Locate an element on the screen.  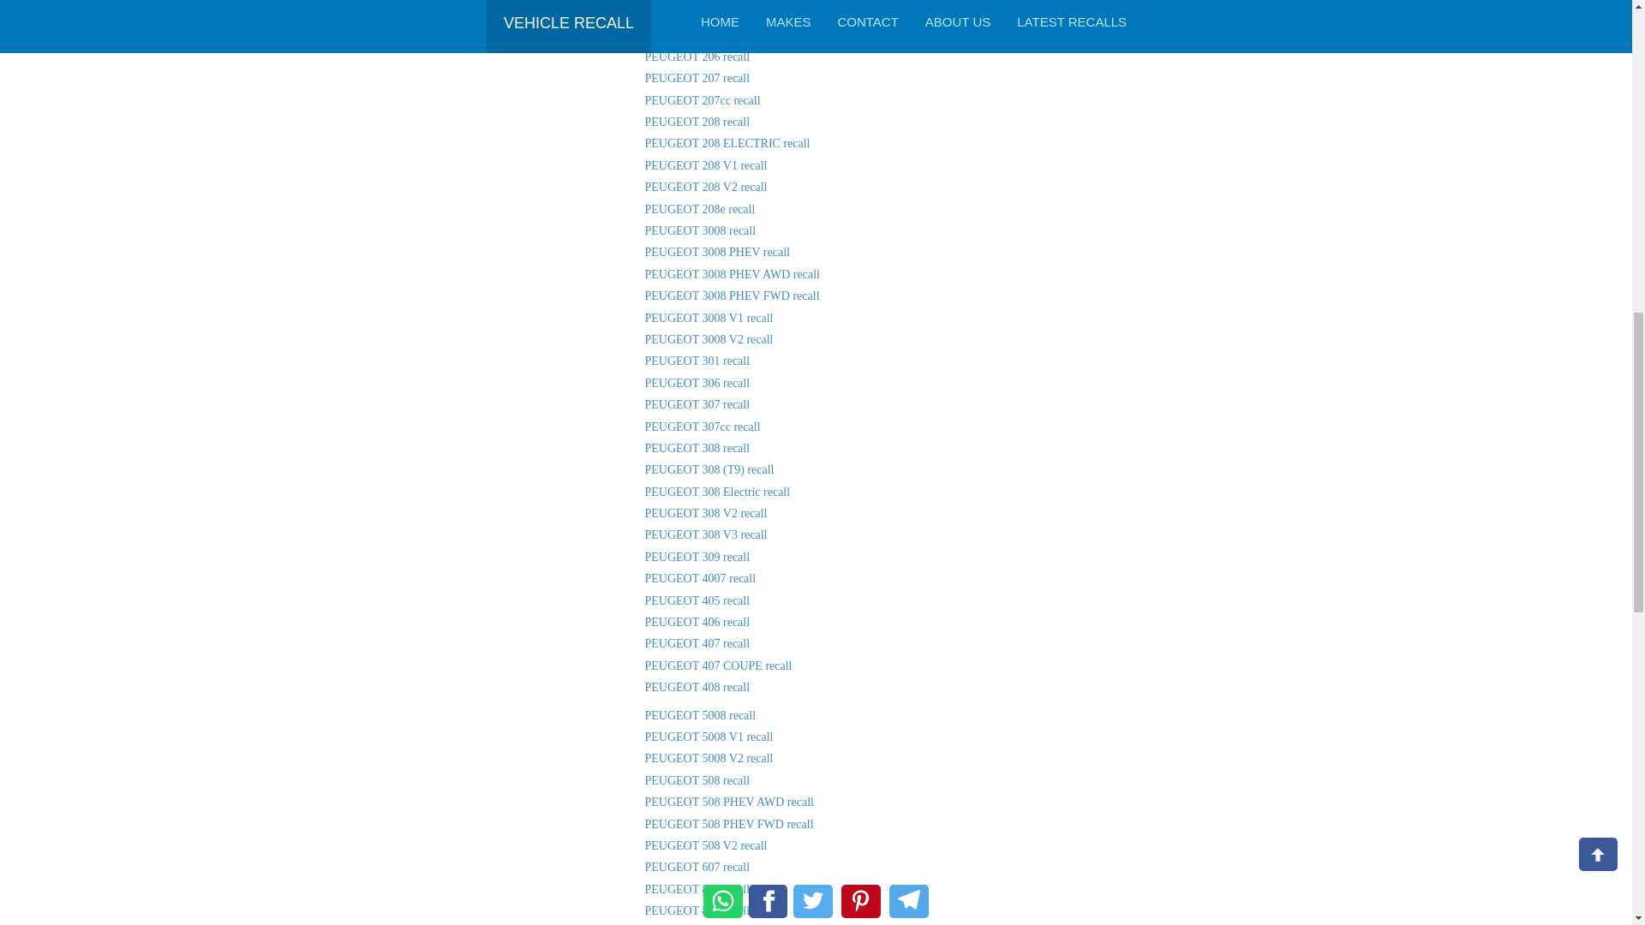
PEUGEOT 207cc Recalls in UK is located at coordinates (703, 101).